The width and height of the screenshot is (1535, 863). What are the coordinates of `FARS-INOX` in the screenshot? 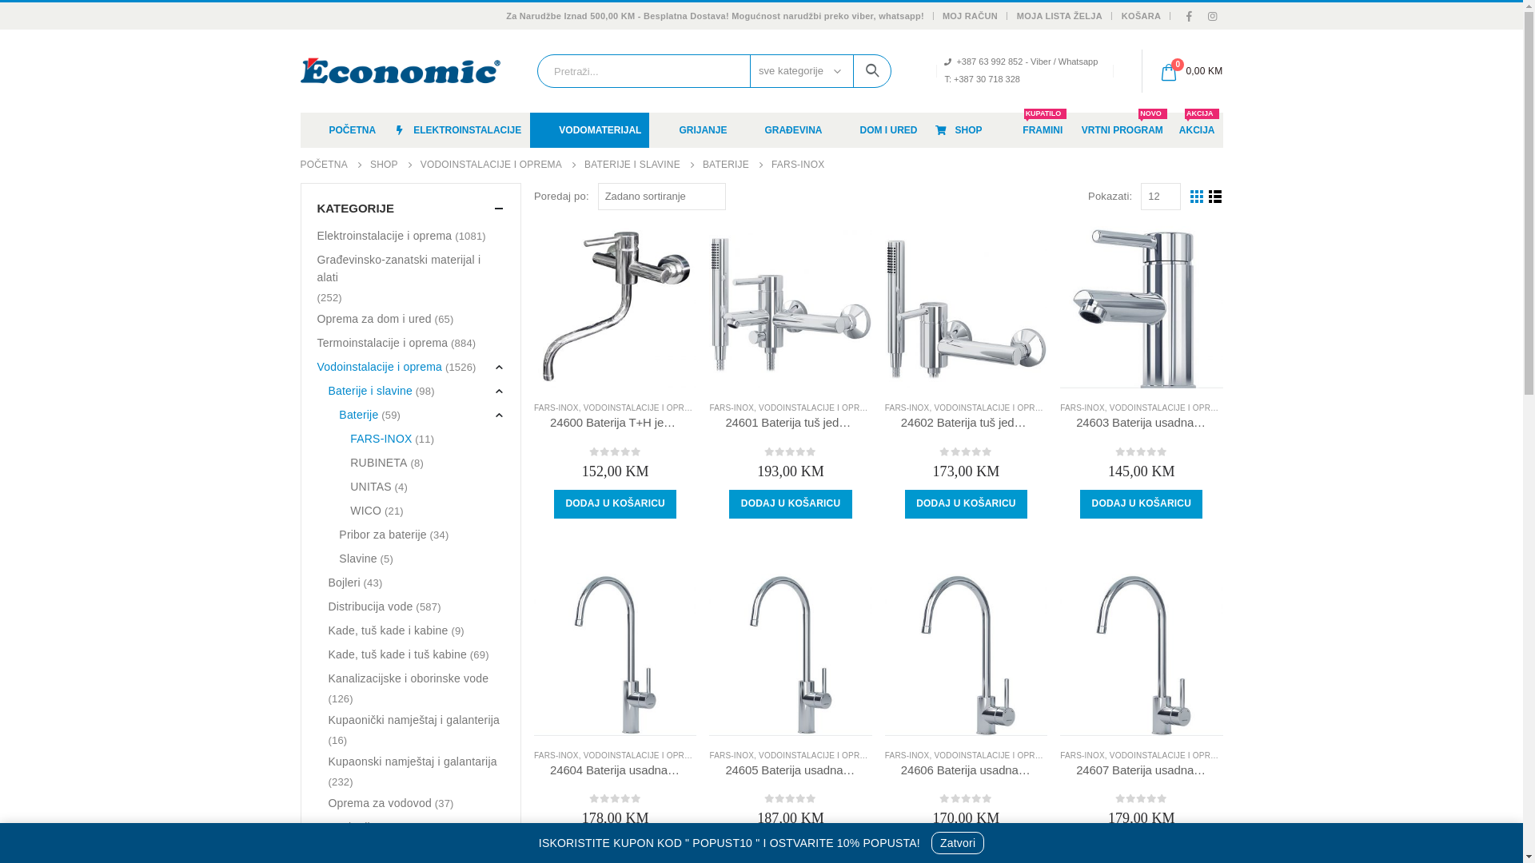 It's located at (381, 439).